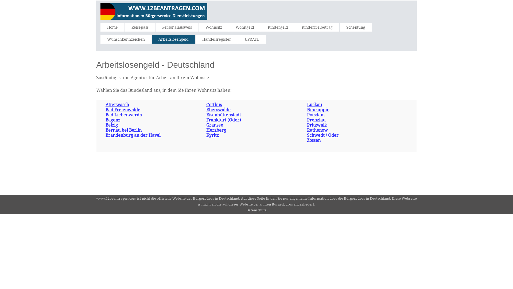 The width and height of the screenshot is (513, 289). Describe the element at coordinates (215, 125) in the screenshot. I see `Gransee` at that location.